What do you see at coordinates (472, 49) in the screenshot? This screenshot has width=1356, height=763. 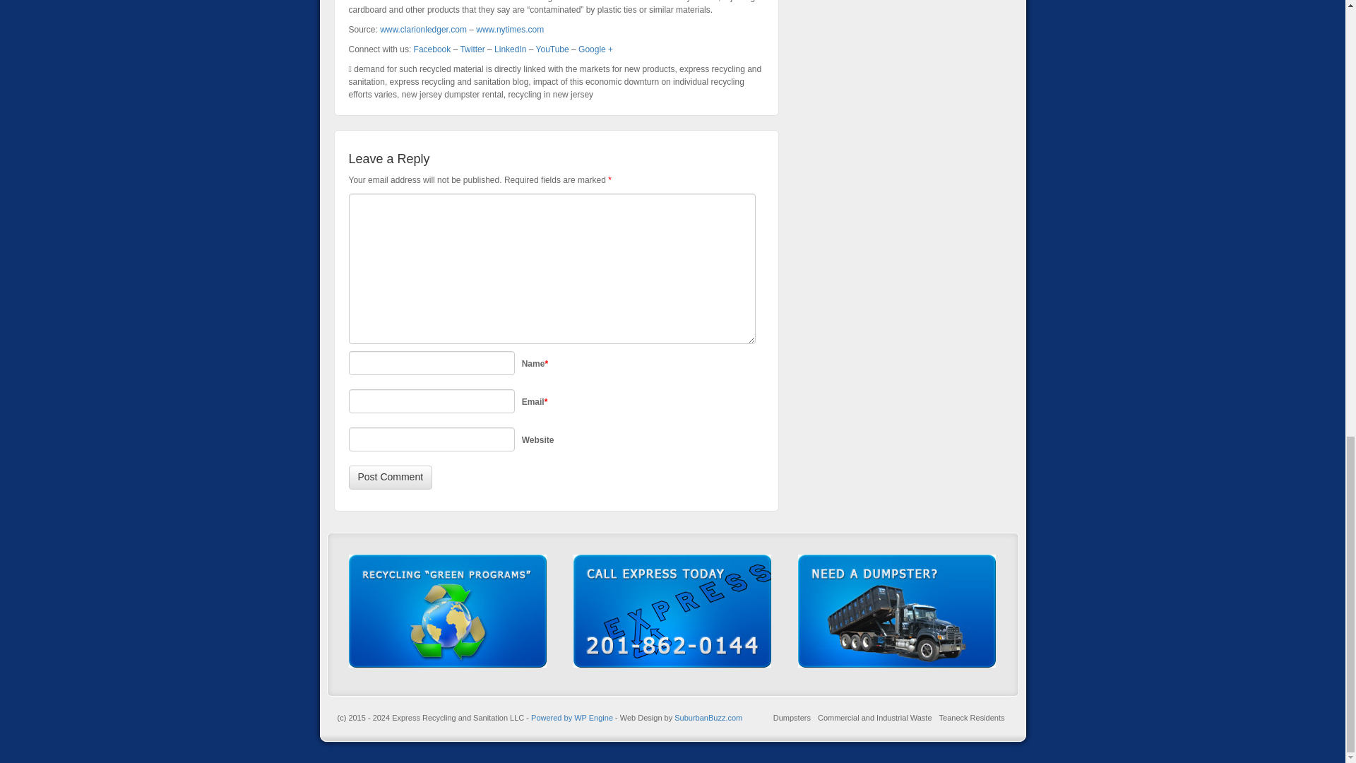 I see `Twitter` at bounding box center [472, 49].